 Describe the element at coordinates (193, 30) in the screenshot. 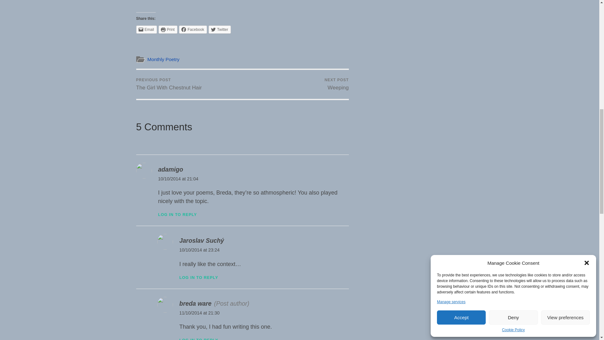

I see `Facebook` at that location.